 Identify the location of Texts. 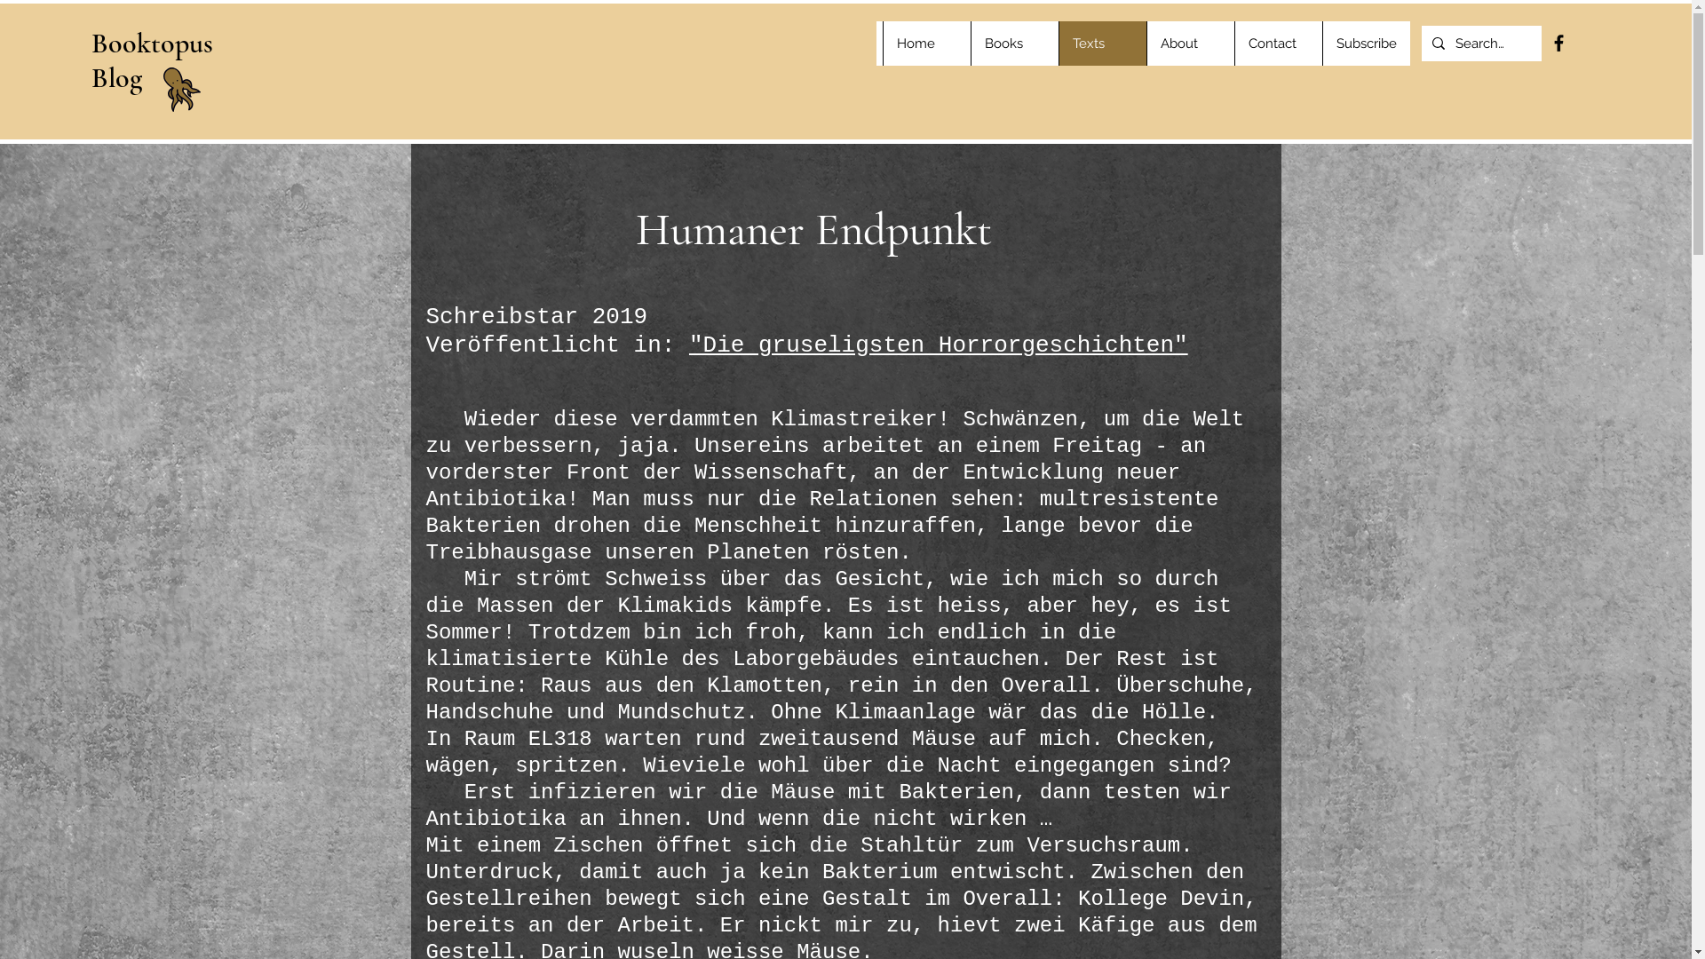
(1103, 44).